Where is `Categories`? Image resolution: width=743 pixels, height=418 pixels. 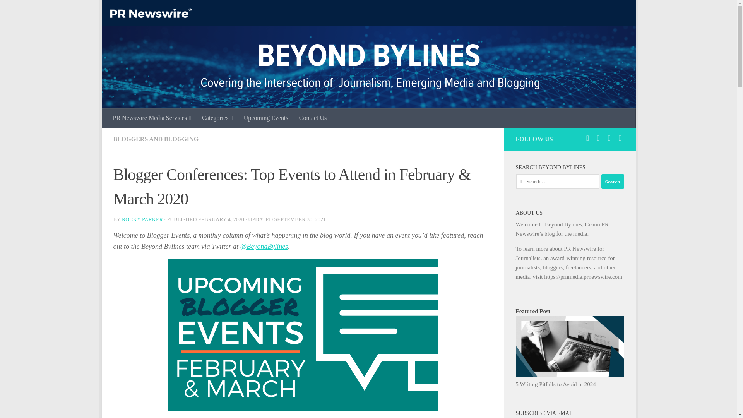
Categories is located at coordinates (217, 118).